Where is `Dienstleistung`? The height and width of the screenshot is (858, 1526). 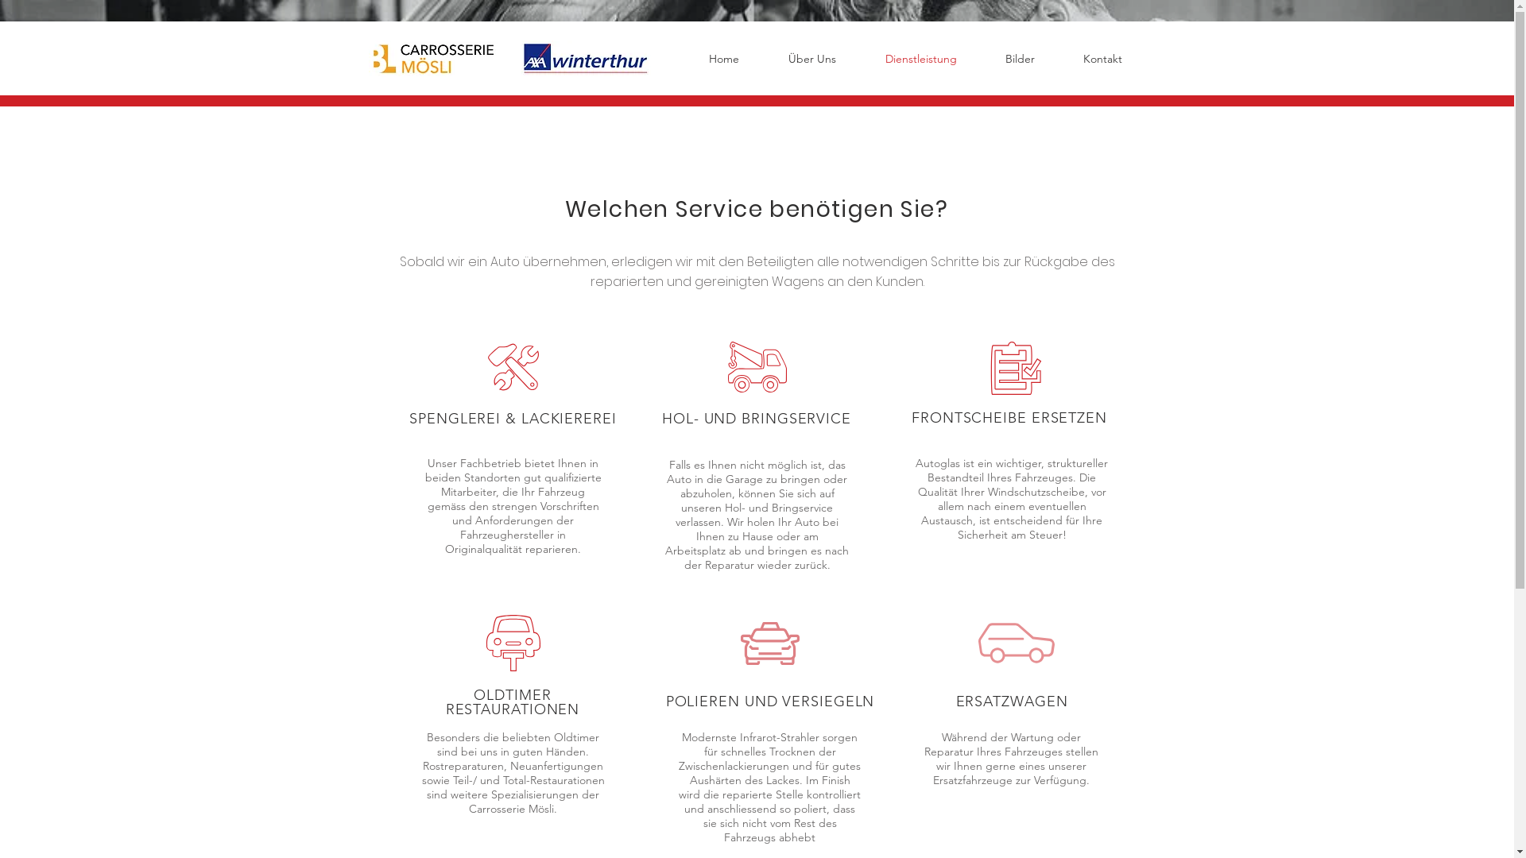 Dienstleistung is located at coordinates (920, 59).